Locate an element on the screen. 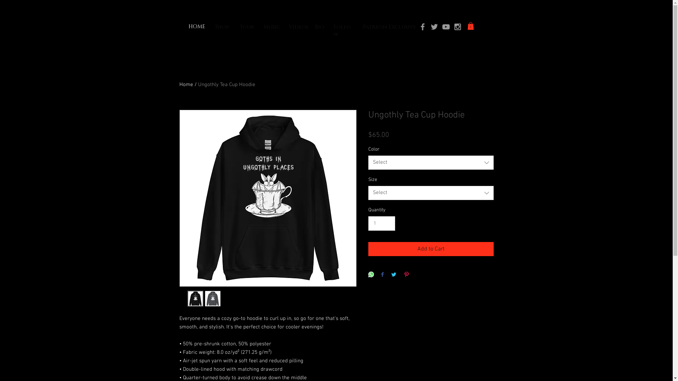 The height and width of the screenshot is (381, 678). Videos is located at coordinates (299, 27).